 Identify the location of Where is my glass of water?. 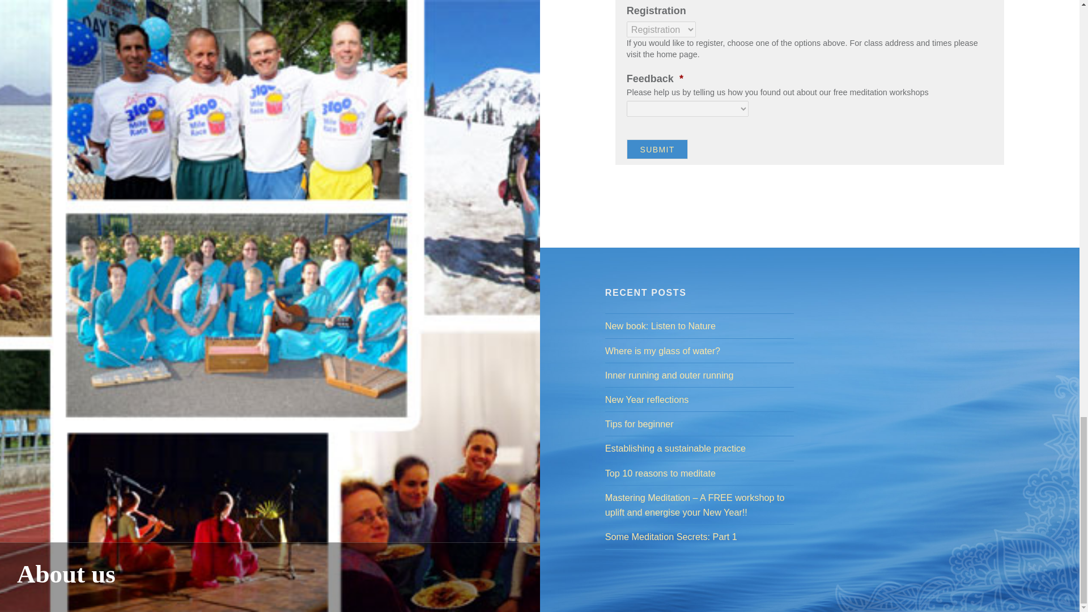
(699, 350).